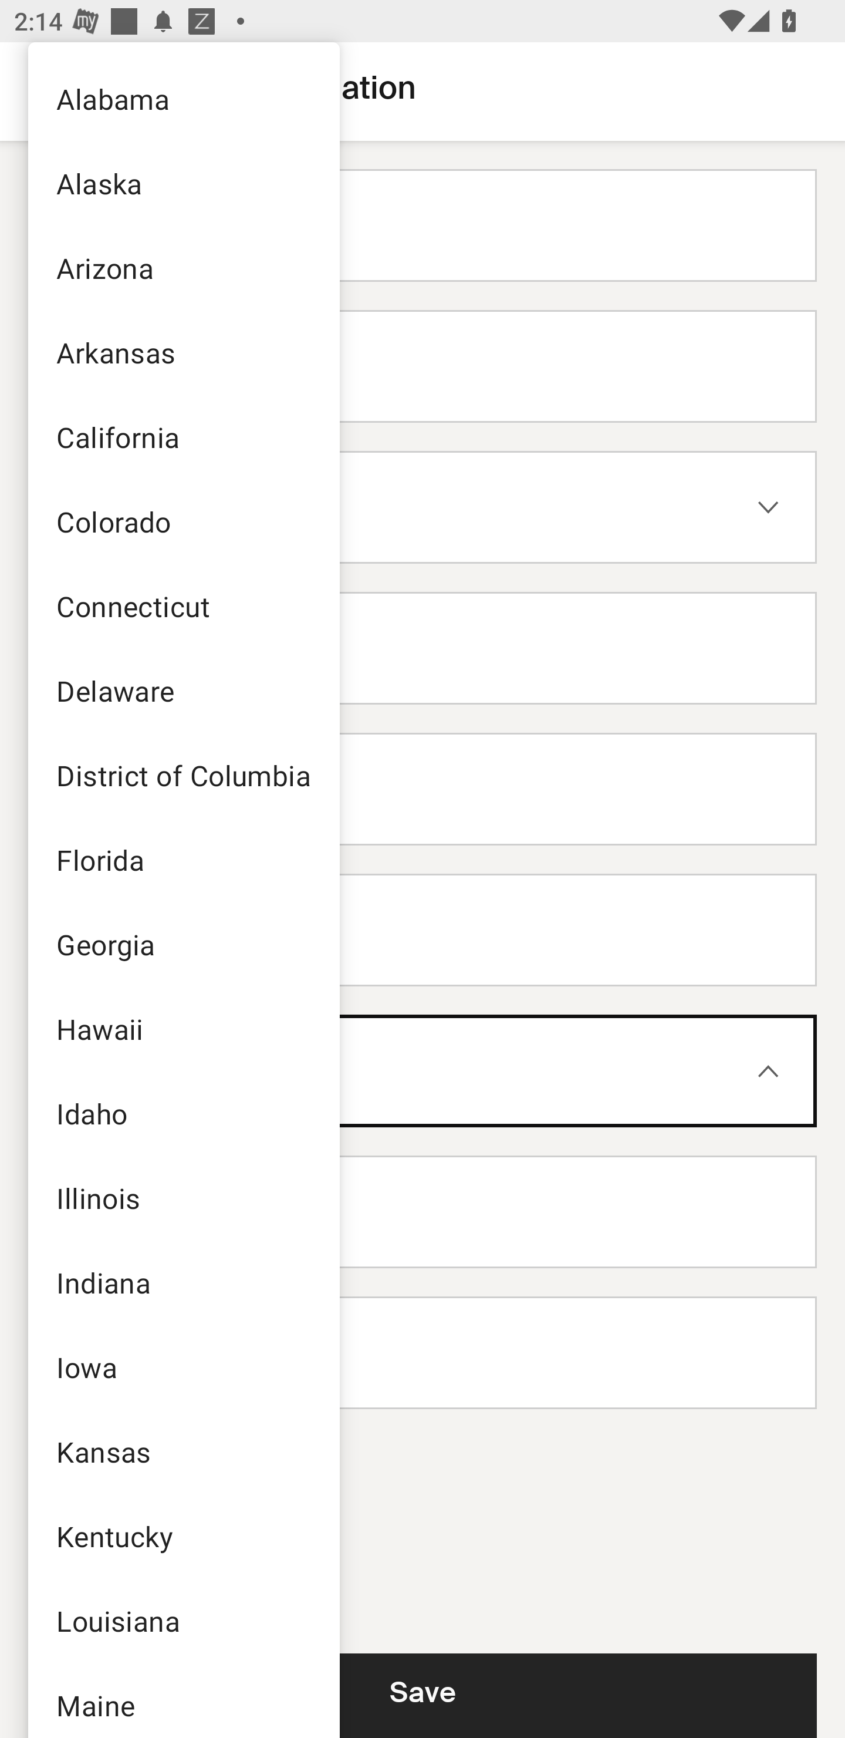 The width and height of the screenshot is (845, 1738). I want to click on Louisiana, so click(183, 1621).